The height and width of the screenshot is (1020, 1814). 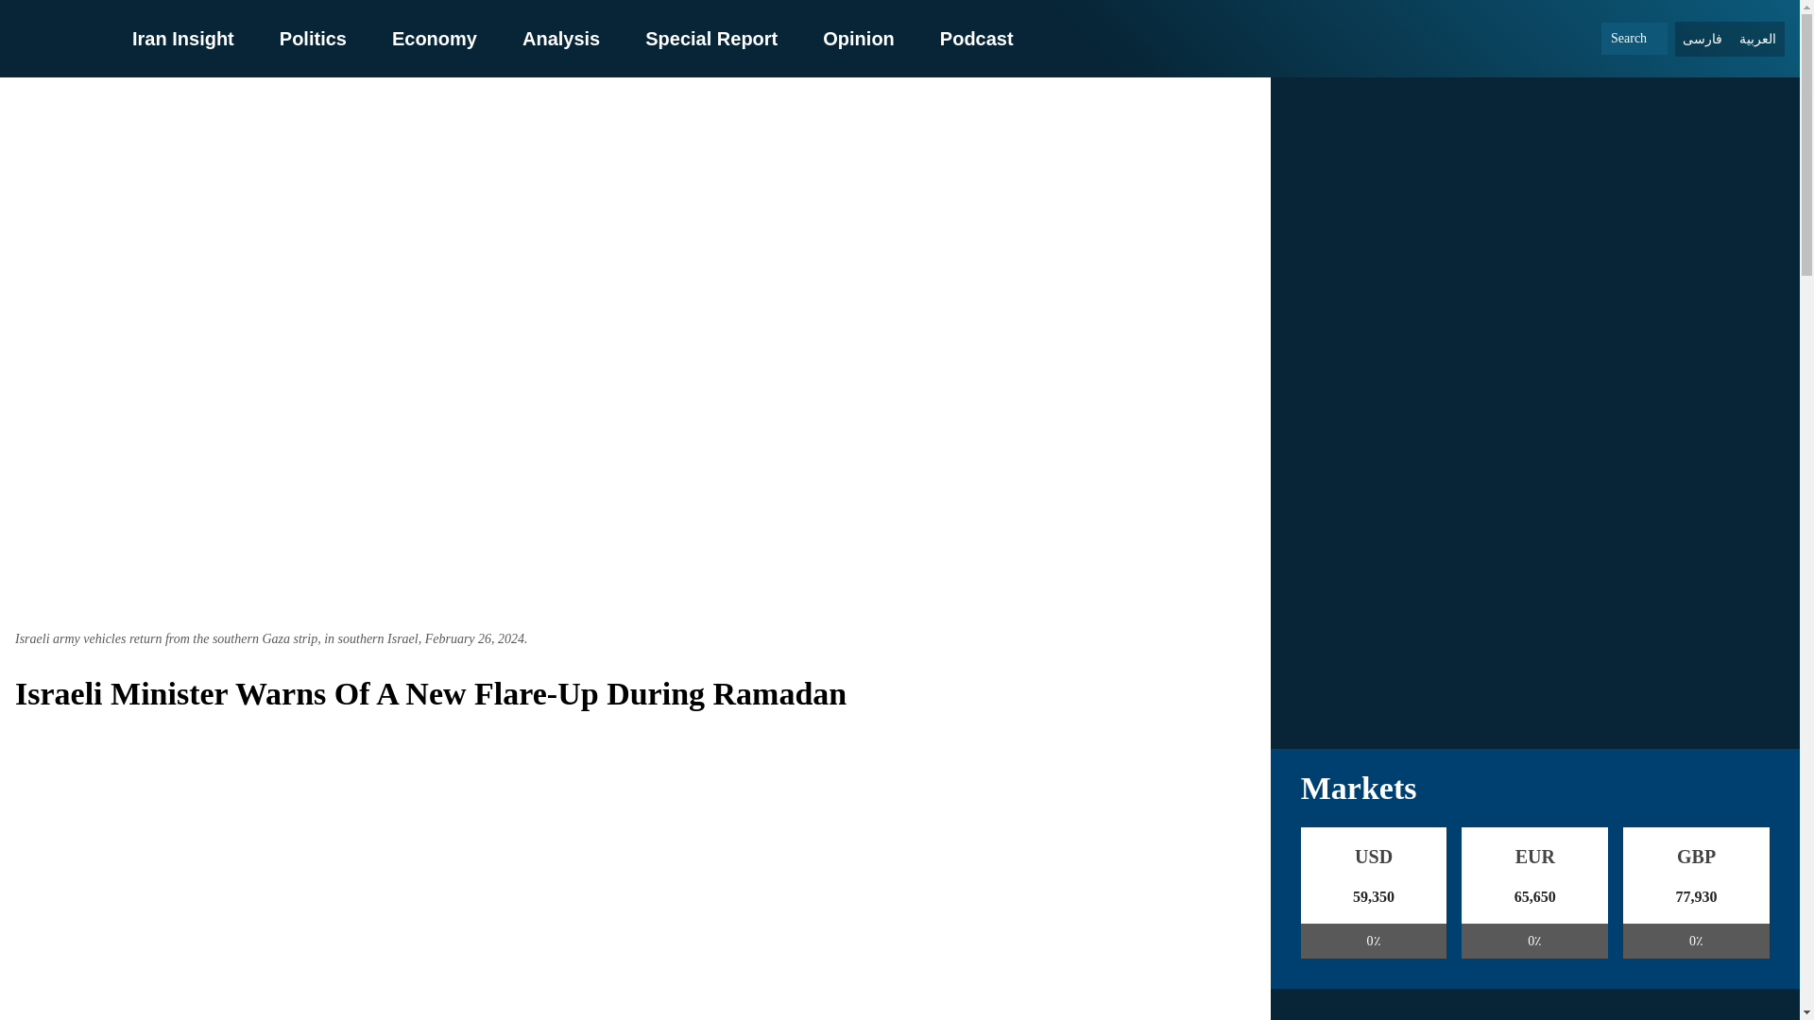 I want to click on Opinion, so click(x=858, y=38).